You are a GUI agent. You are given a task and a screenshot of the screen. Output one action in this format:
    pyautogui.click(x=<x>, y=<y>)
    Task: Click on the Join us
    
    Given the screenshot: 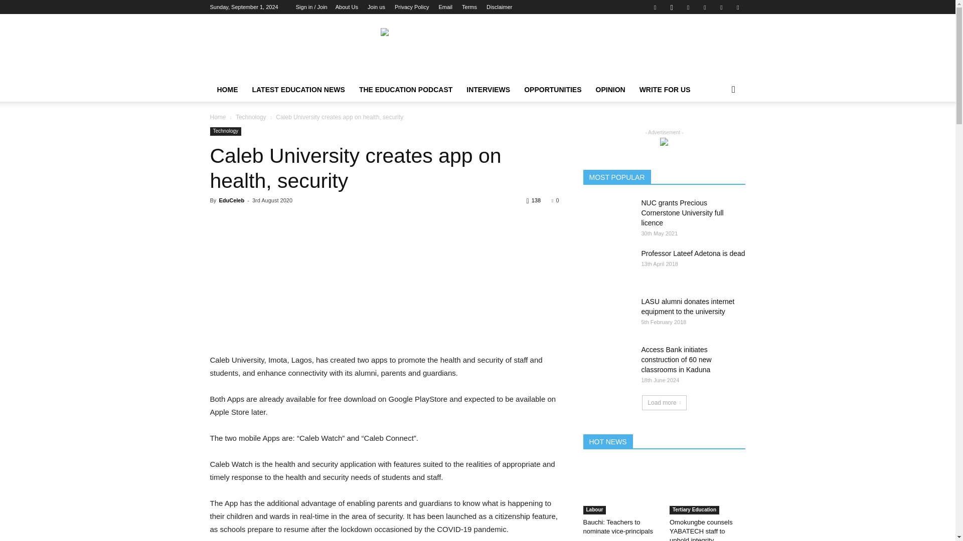 What is the action you would take?
    pyautogui.click(x=376, y=7)
    